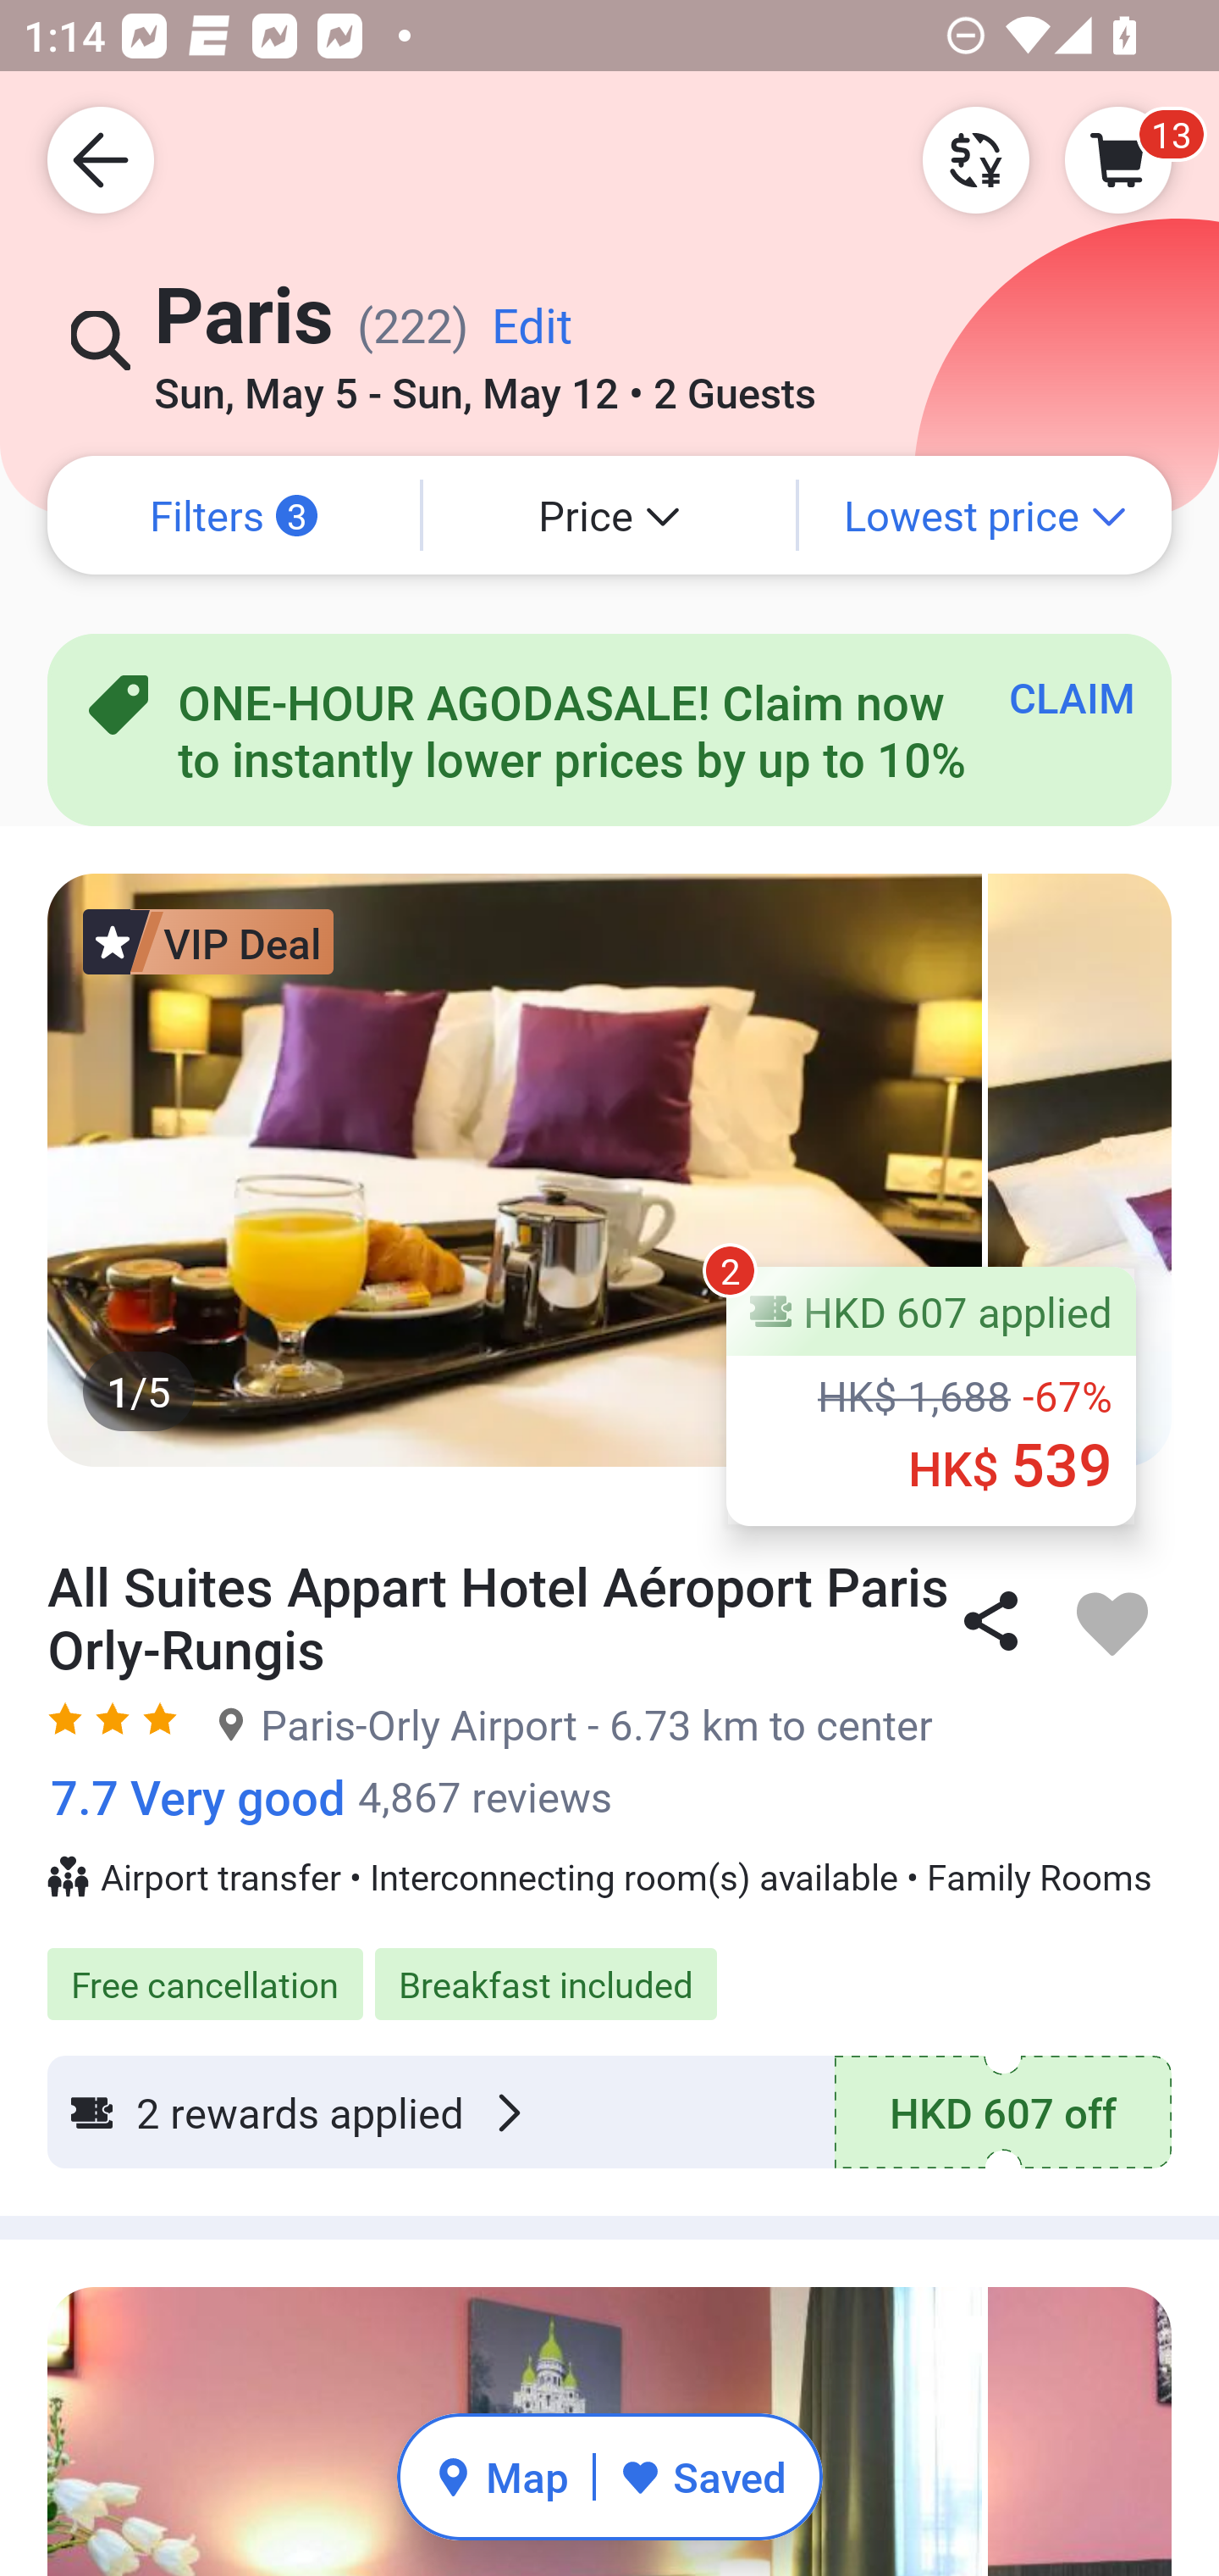 This screenshot has width=1219, height=2576. I want to click on Lowest price, so click(985, 515).